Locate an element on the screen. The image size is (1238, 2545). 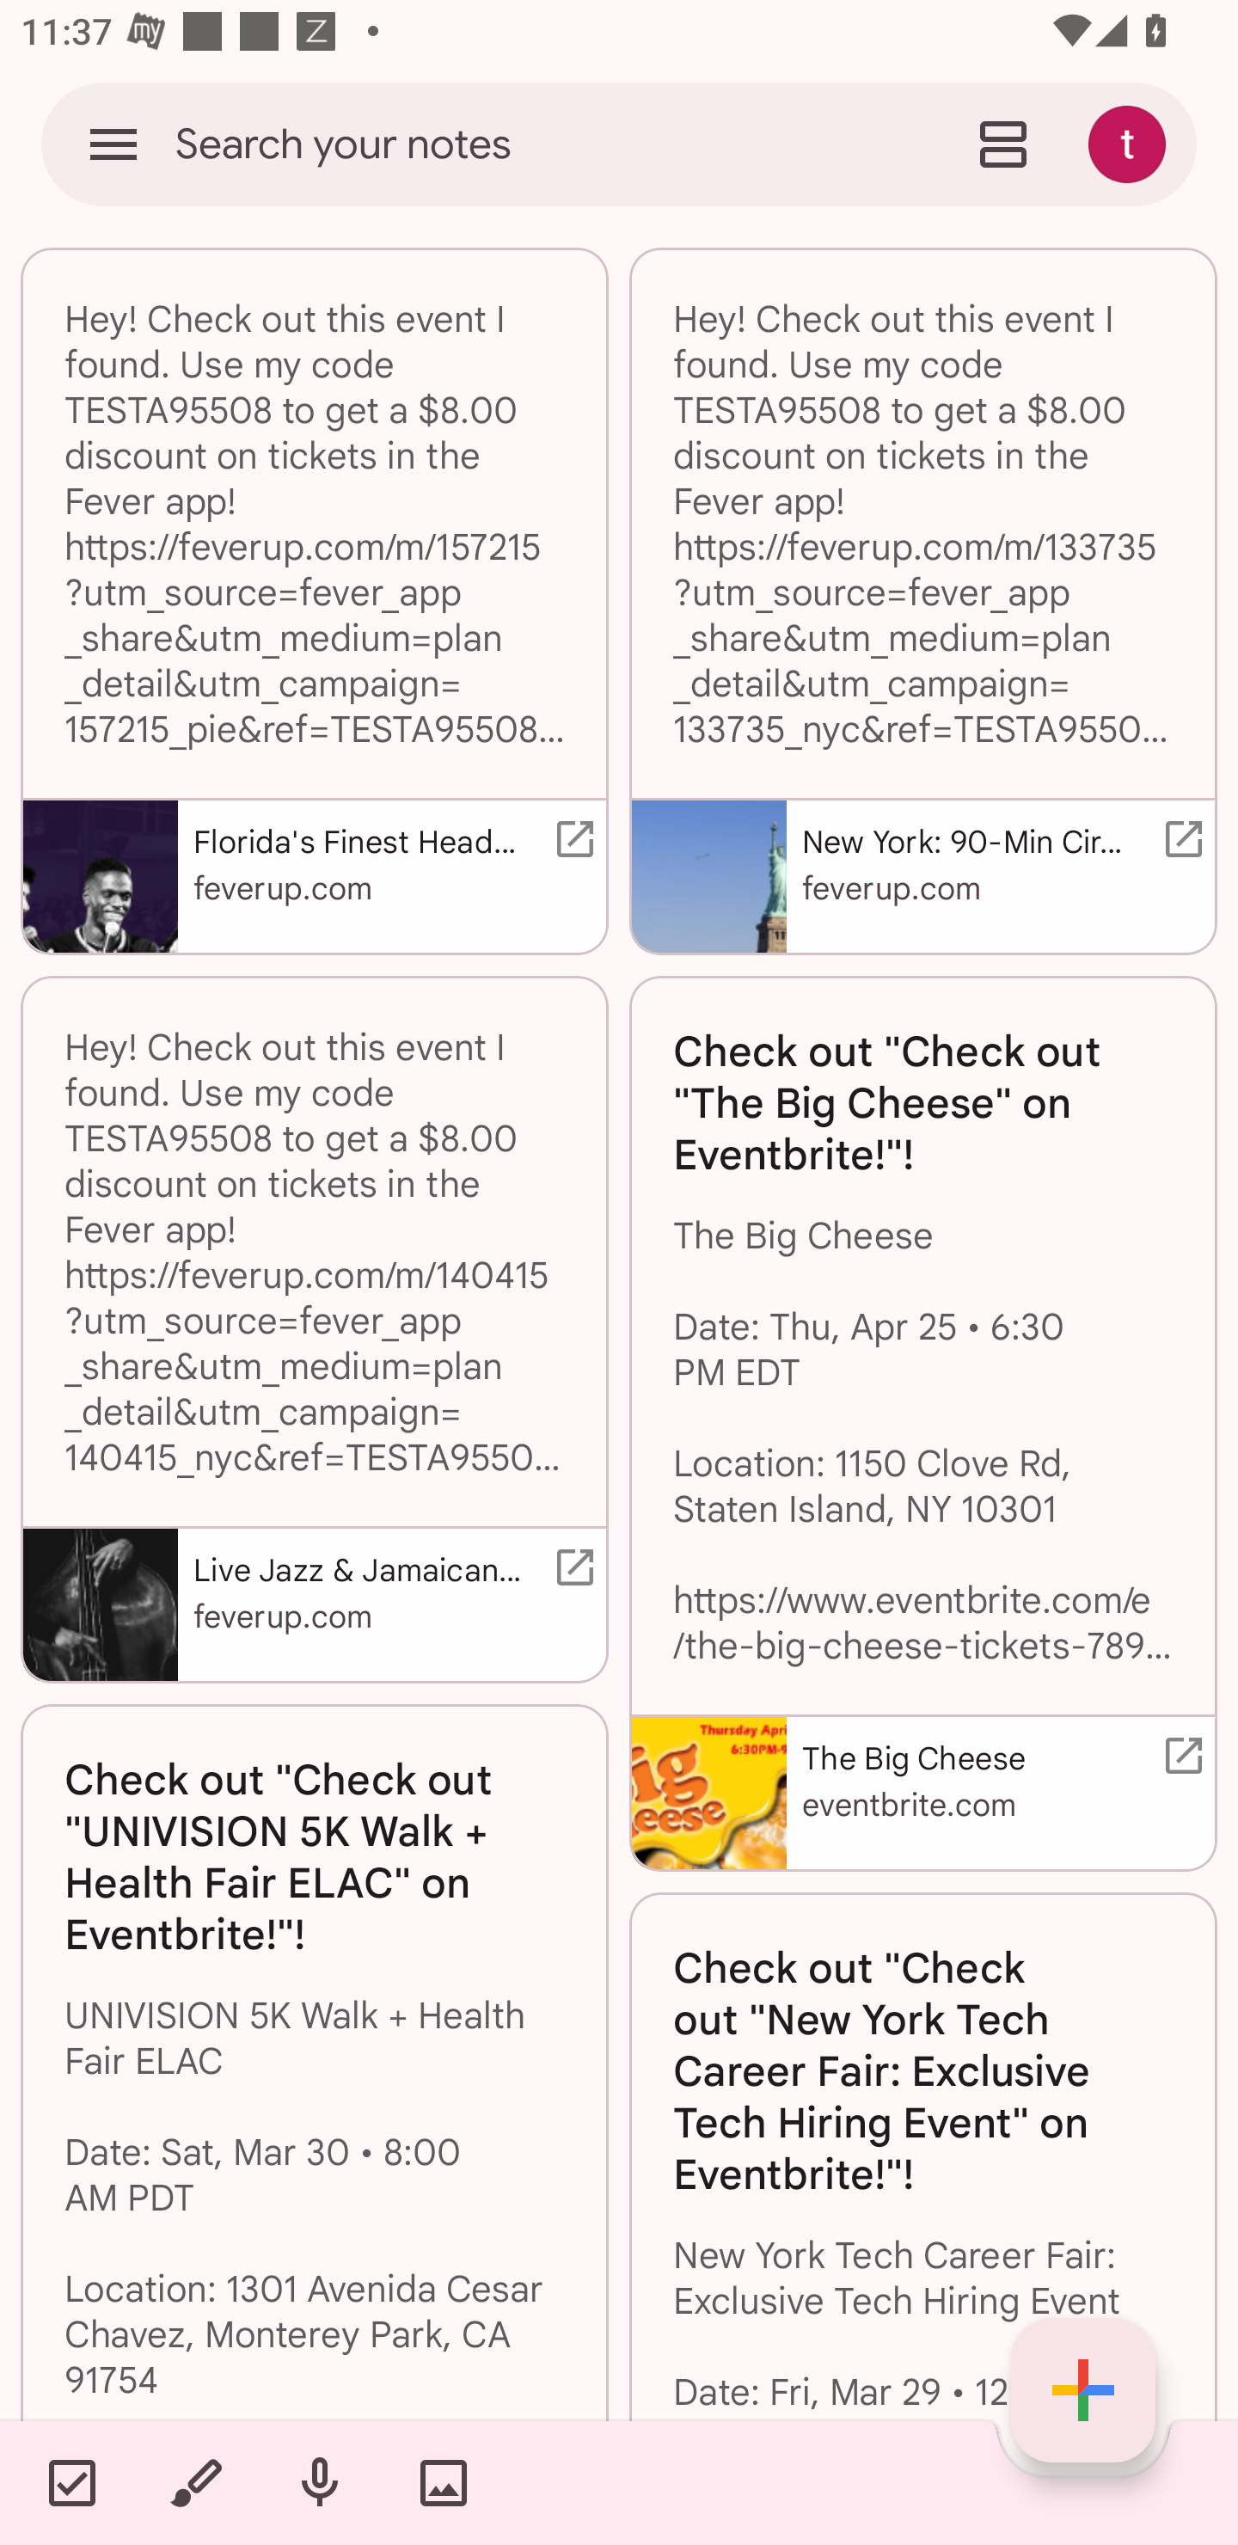
Link preview popout is located at coordinates (1178, 839).